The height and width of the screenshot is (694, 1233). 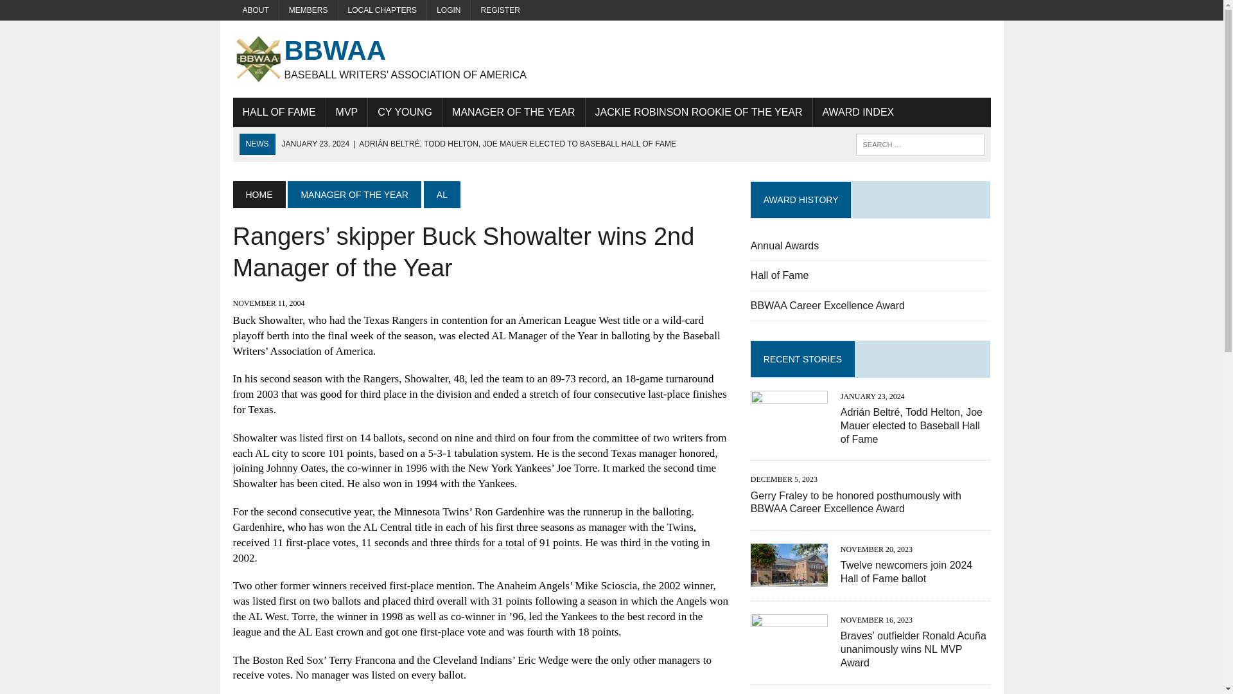 I want to click on JACKIE ROBINSON ROOKIE OF THE YEAR, so click(x=699, y=112).